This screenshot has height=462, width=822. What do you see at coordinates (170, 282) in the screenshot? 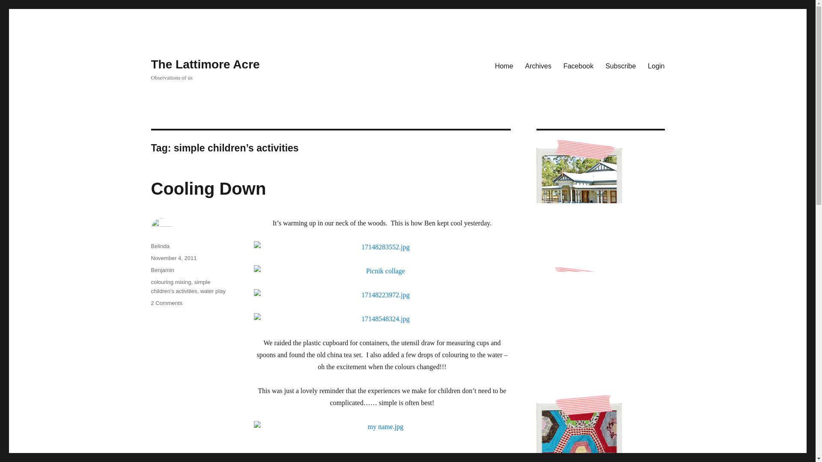
I see `colouring mixing` at bounding box center [170, 282].